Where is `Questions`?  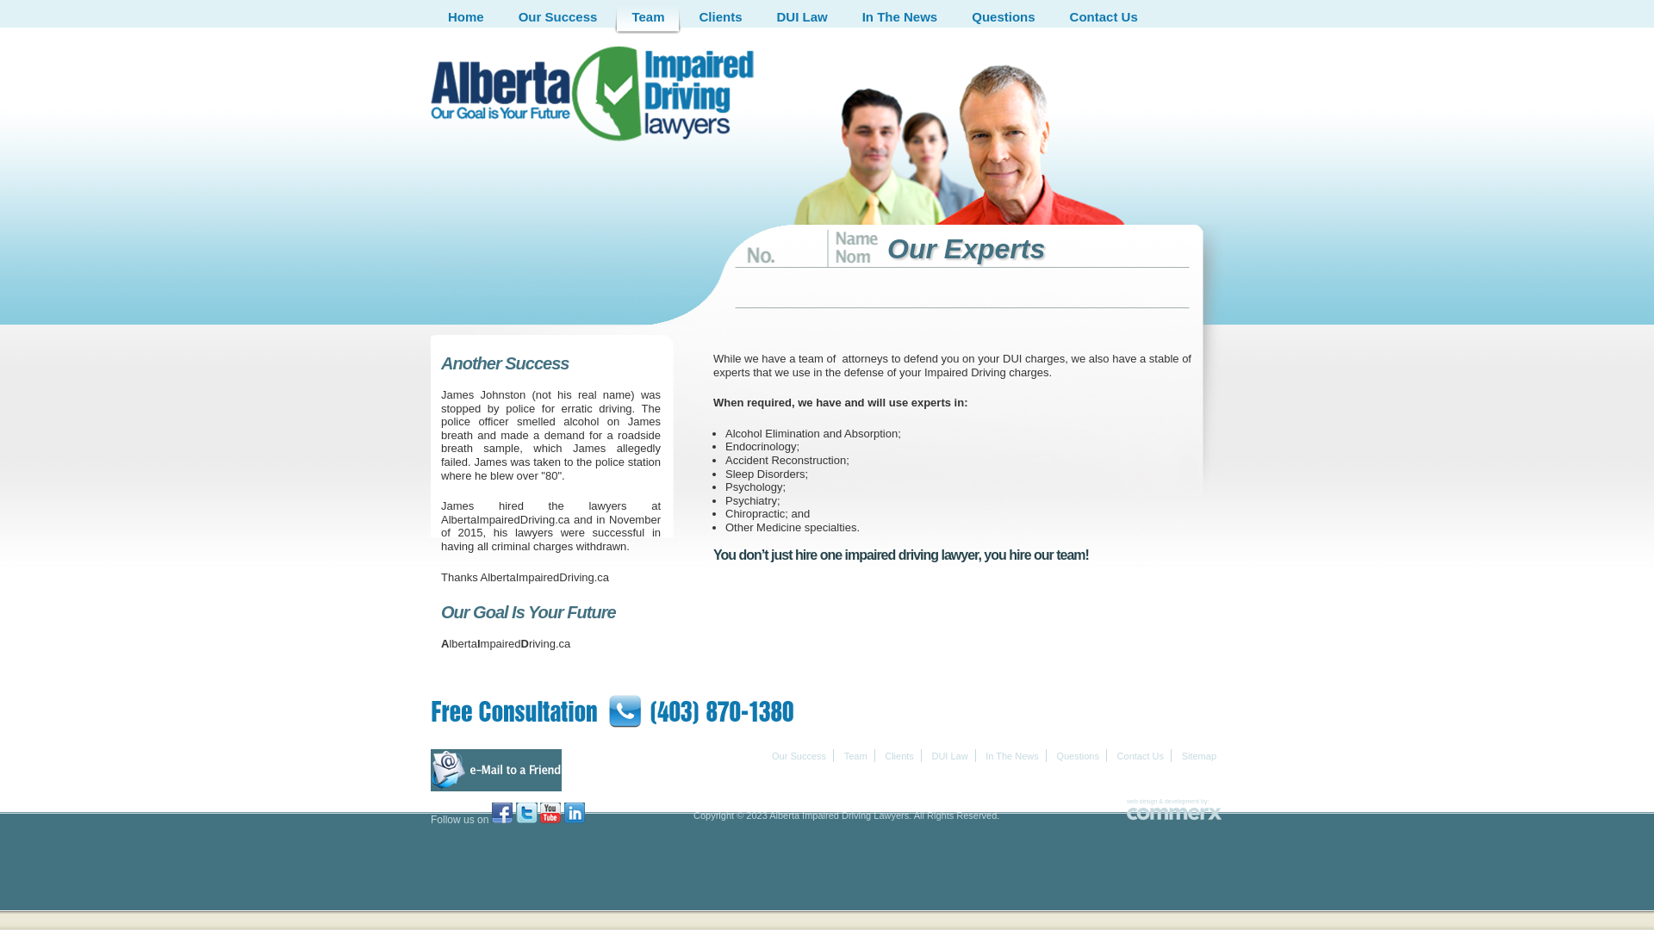
Questions is located at coordinates (1078, 756).